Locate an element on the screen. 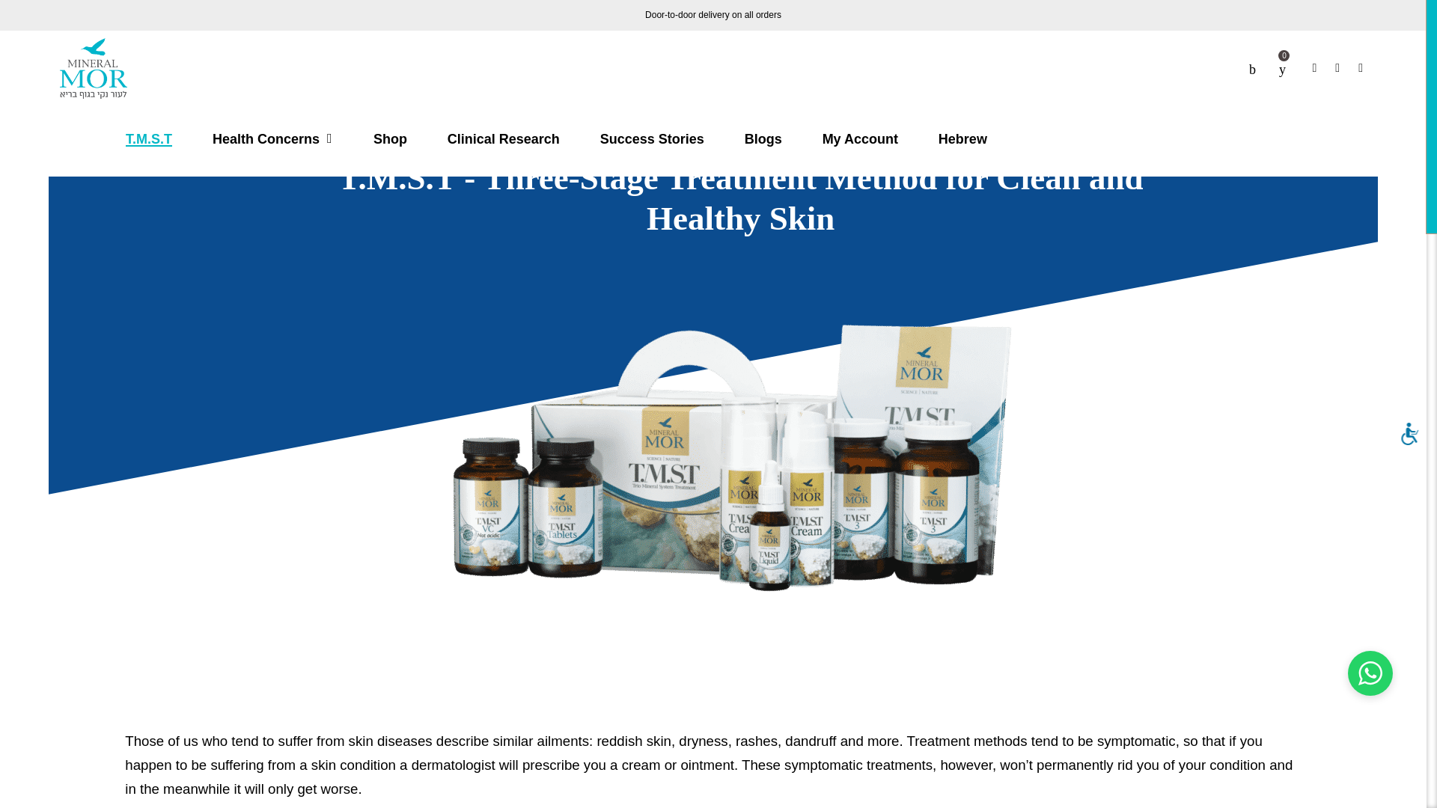 This screenshot has height=808, width=1437. T.M.S.T is located at coordinates (149, 139).